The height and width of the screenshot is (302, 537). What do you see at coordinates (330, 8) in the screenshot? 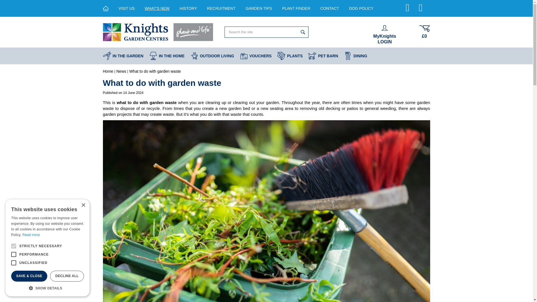
I see `Contact` at bounding box center [330, 8].